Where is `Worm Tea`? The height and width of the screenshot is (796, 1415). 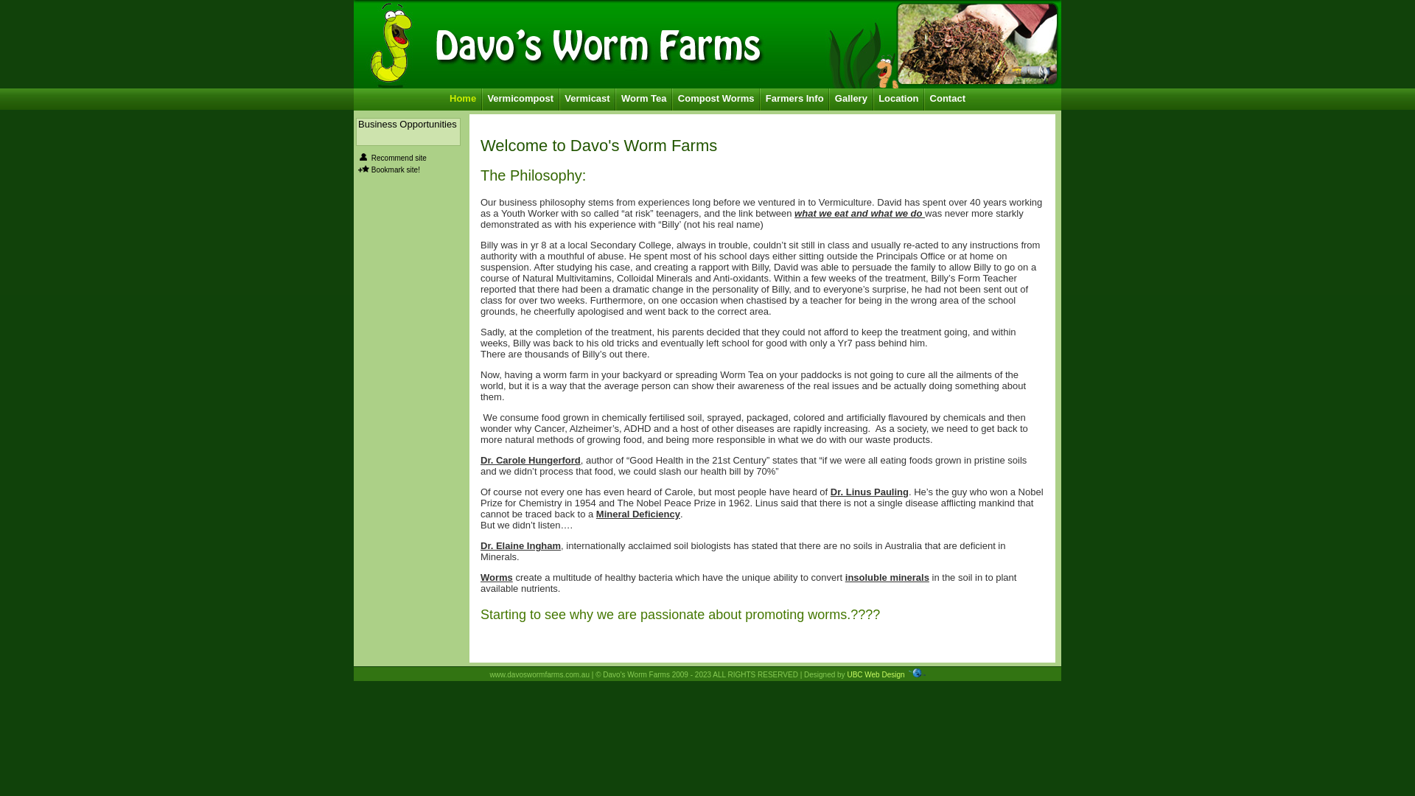
Worm Tea is located at coordinates (644, 99).